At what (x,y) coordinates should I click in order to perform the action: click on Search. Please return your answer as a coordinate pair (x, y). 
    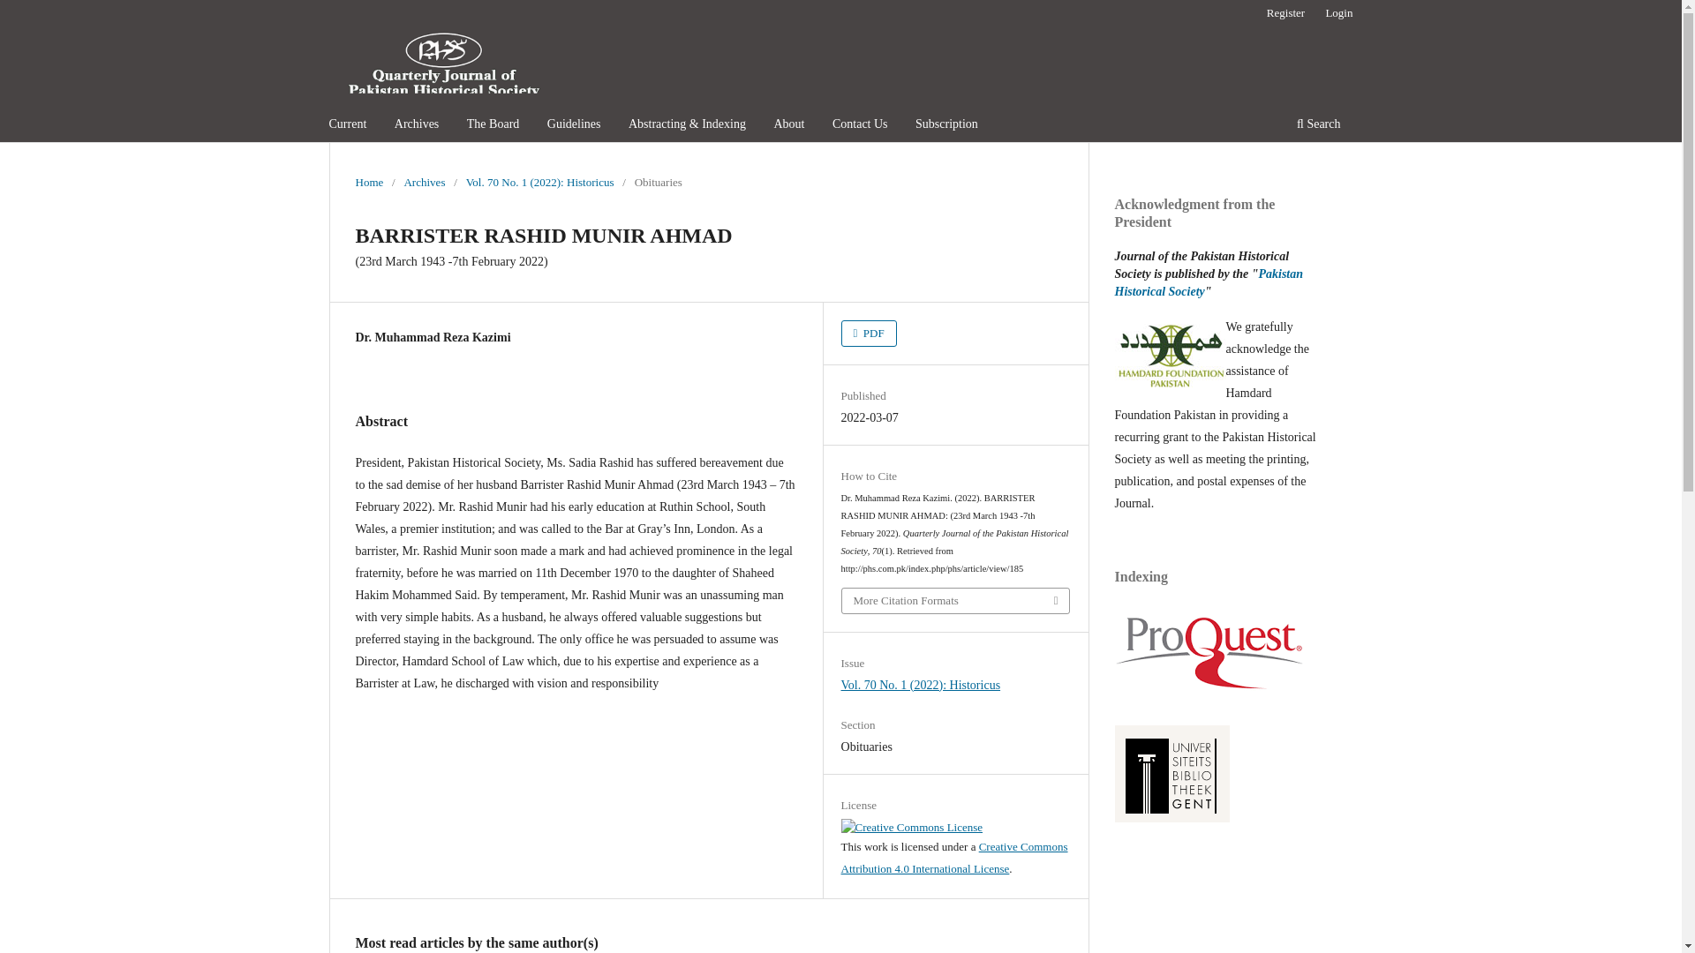
    Looking at the image, I should click on (1317, 126).